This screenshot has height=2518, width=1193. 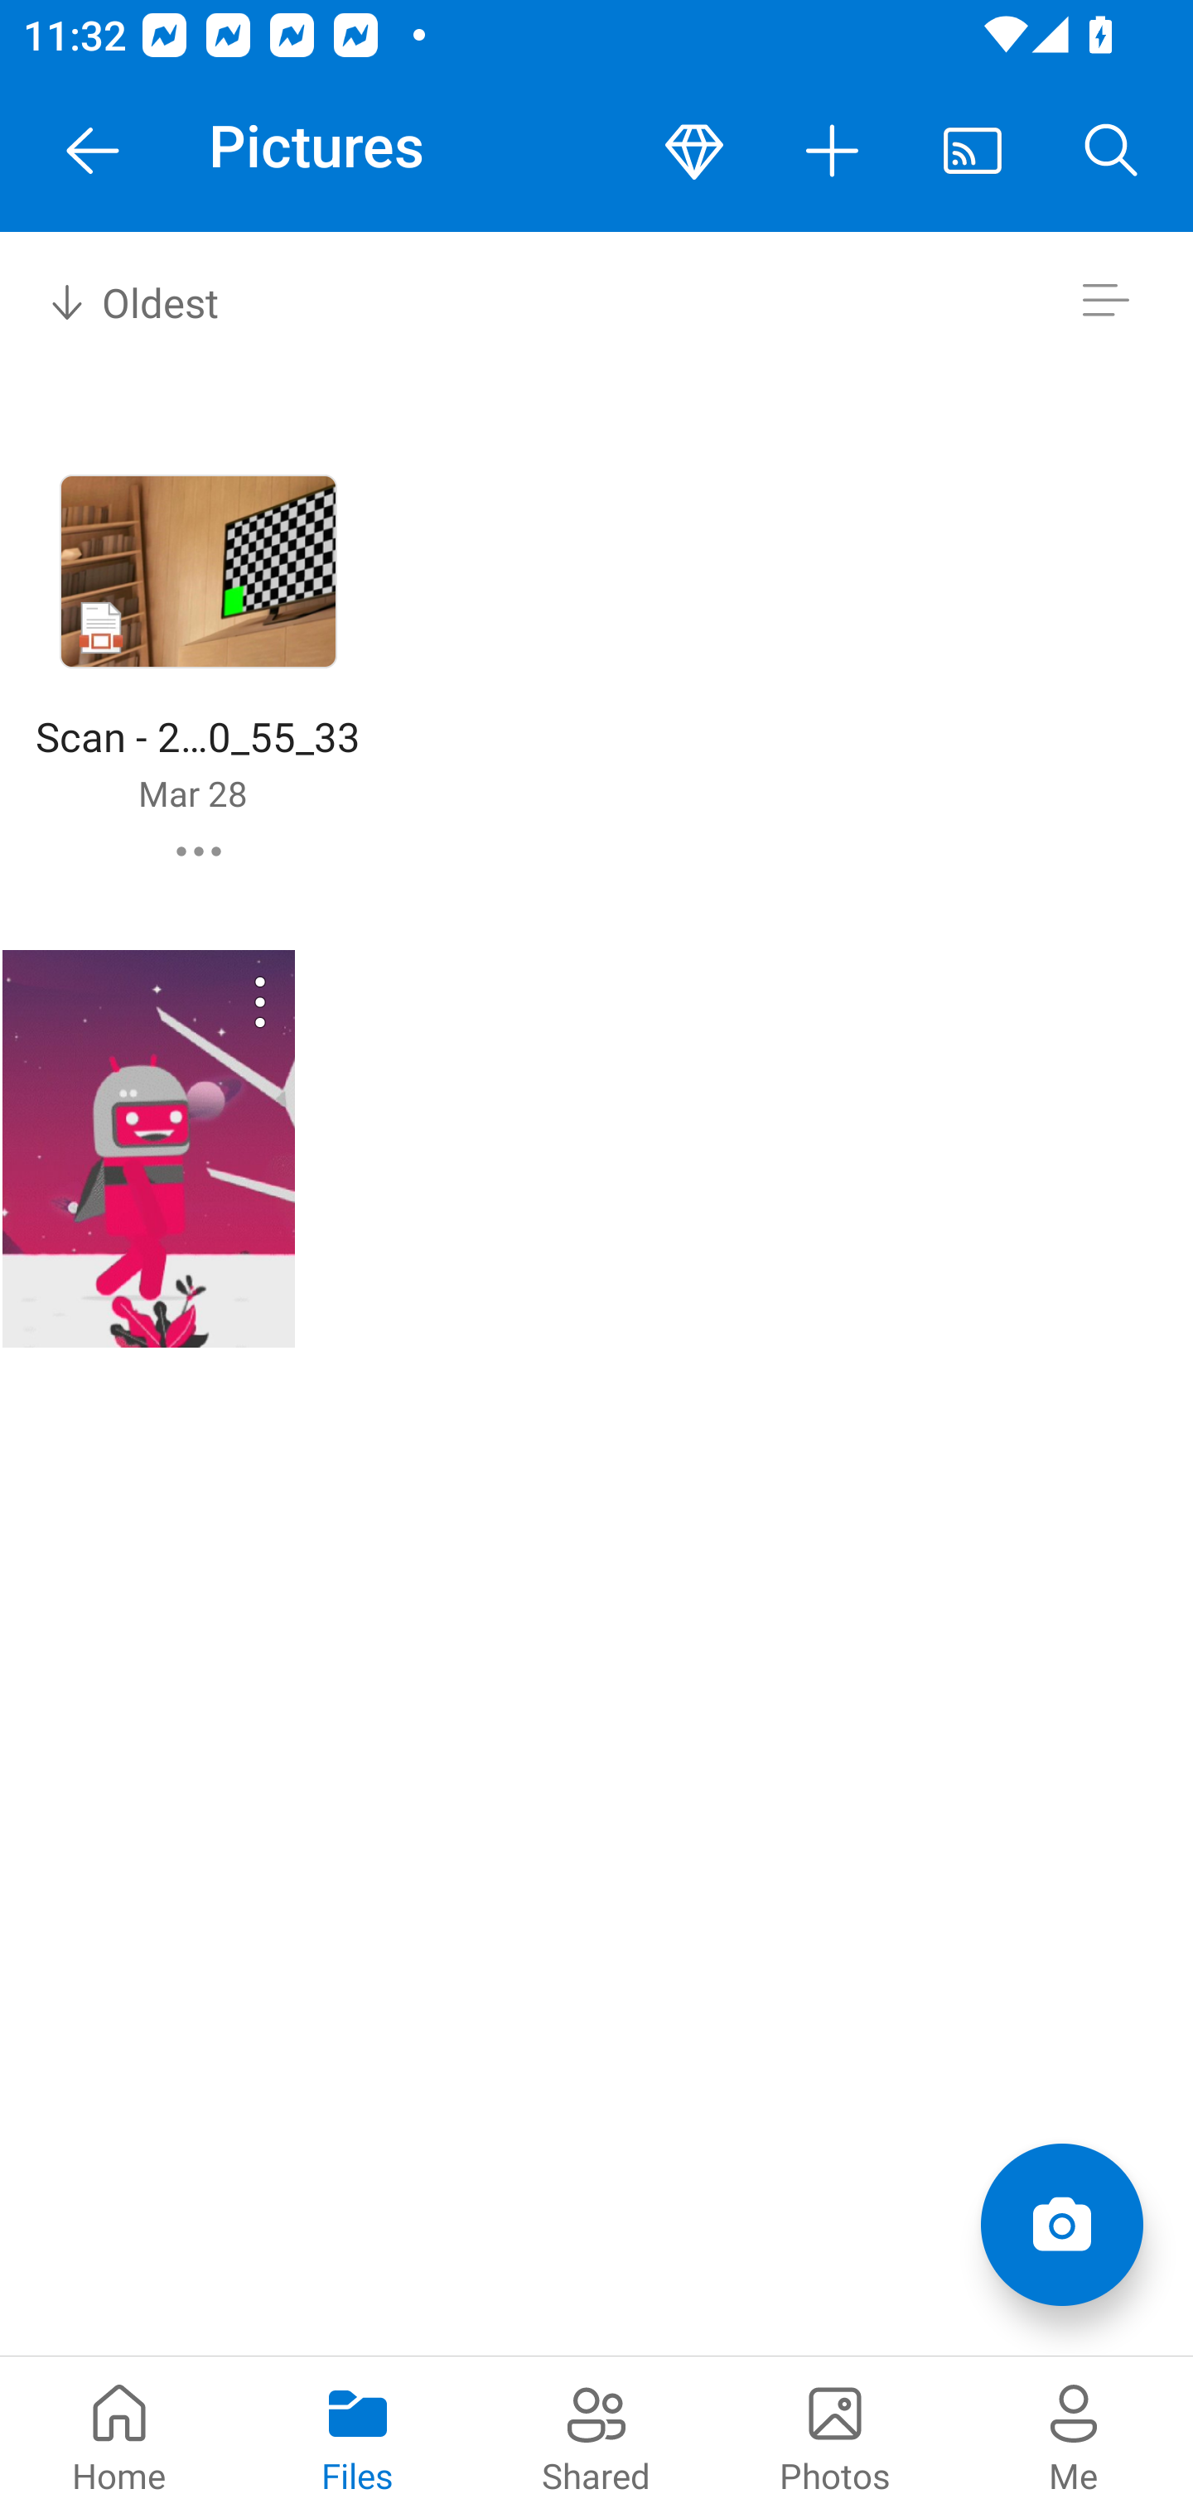 I want to click on More actions button, so click(x=833, y=151).